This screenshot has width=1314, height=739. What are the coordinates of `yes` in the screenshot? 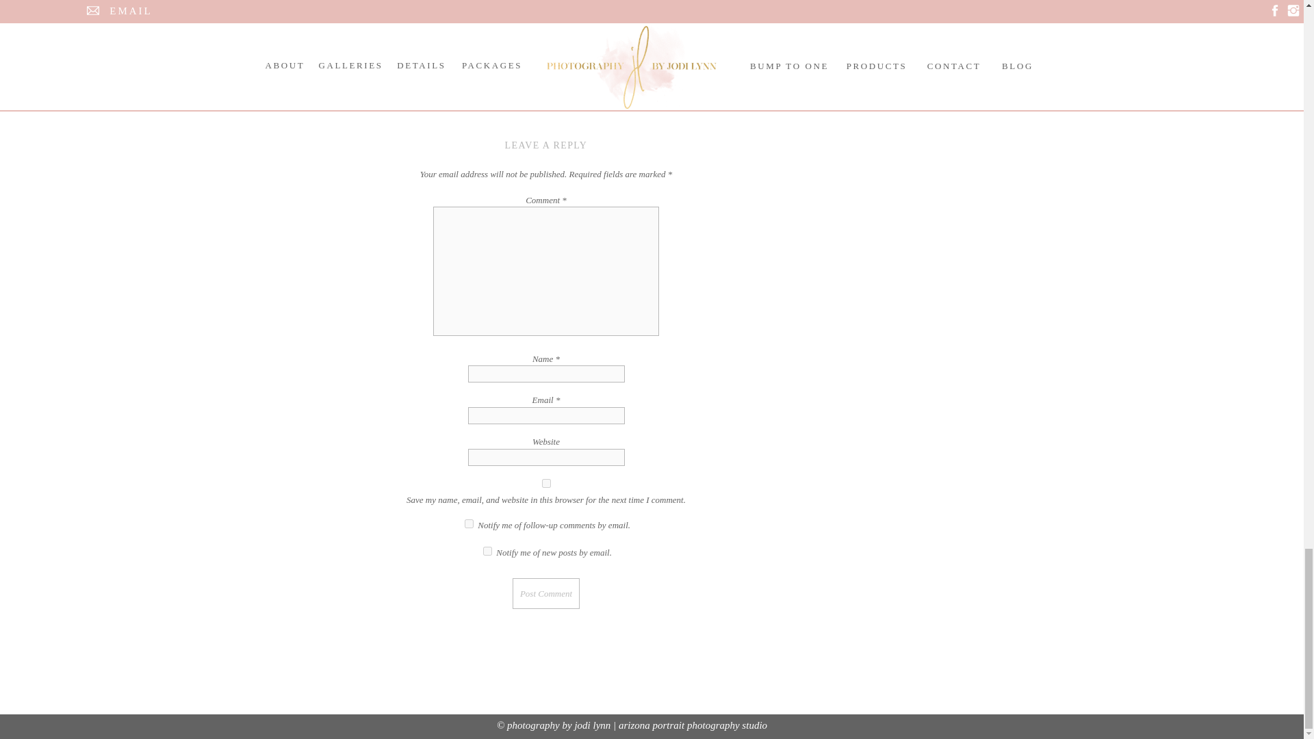 It's located at (546, 483).